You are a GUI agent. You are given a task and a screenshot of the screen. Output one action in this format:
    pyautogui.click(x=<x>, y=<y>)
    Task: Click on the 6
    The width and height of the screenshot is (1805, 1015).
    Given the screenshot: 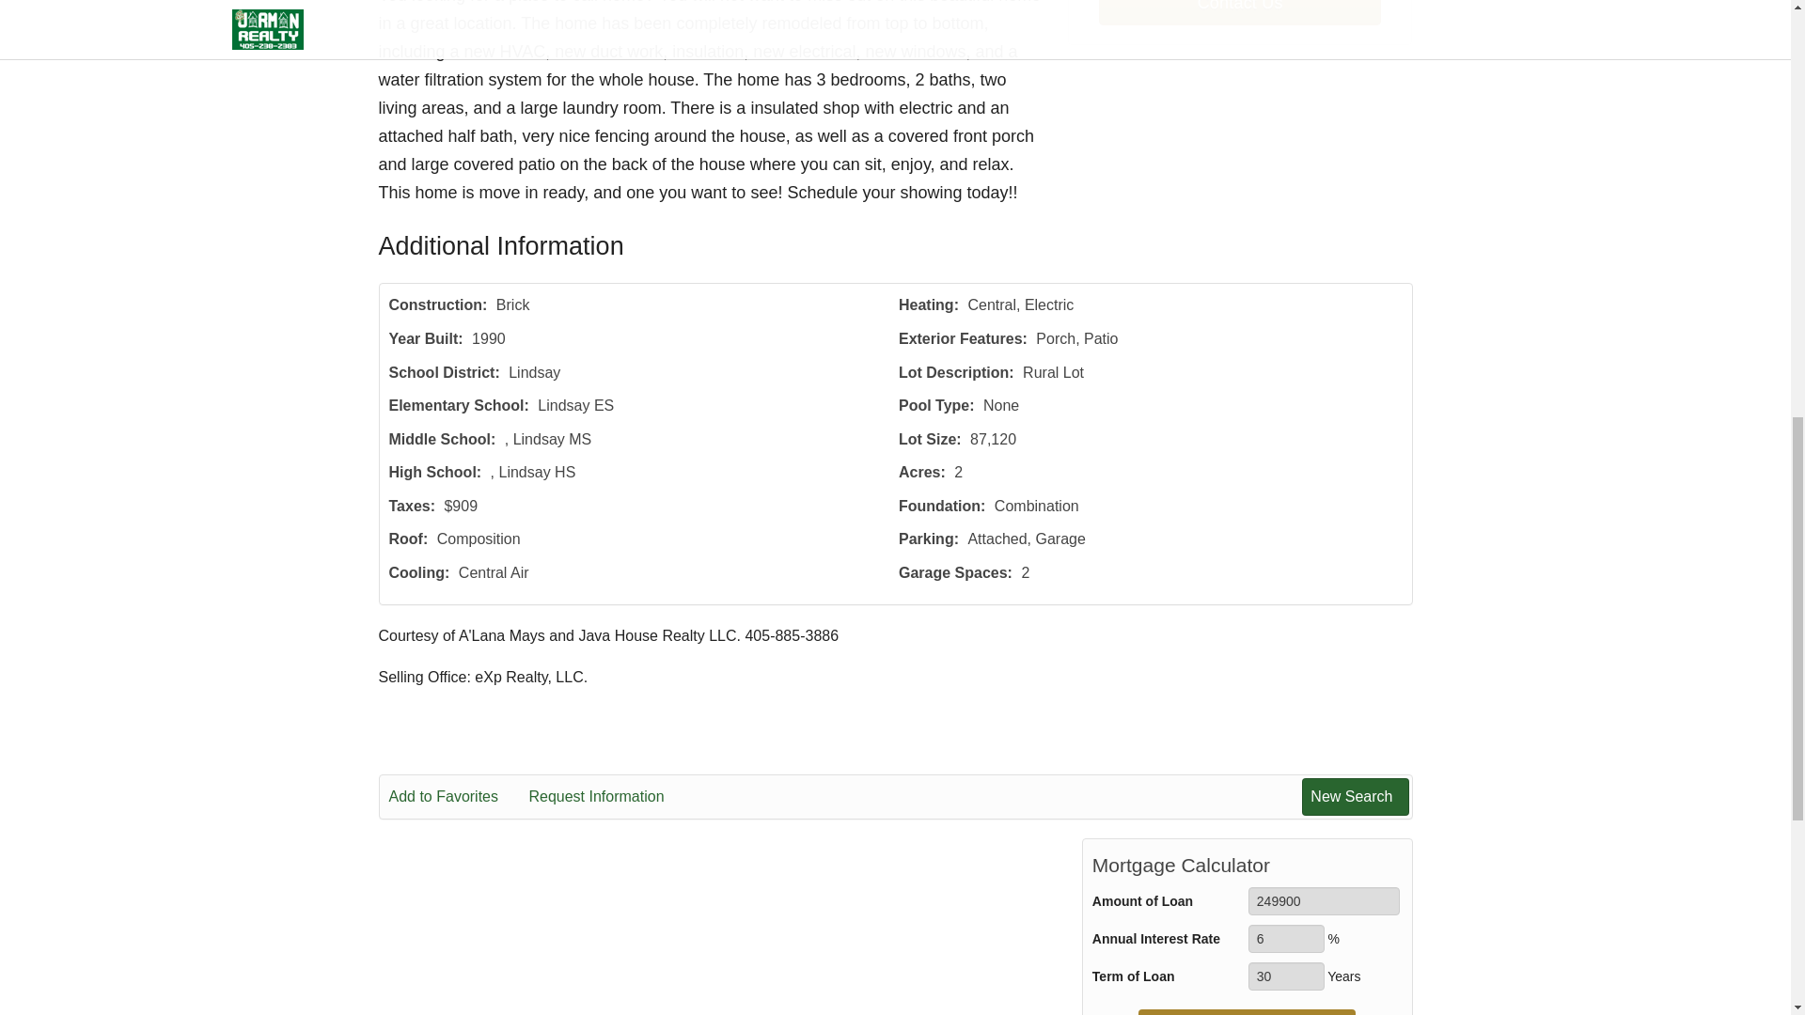 What is the action you would take?
    pyautogui.click(x=1286, y=938)
    